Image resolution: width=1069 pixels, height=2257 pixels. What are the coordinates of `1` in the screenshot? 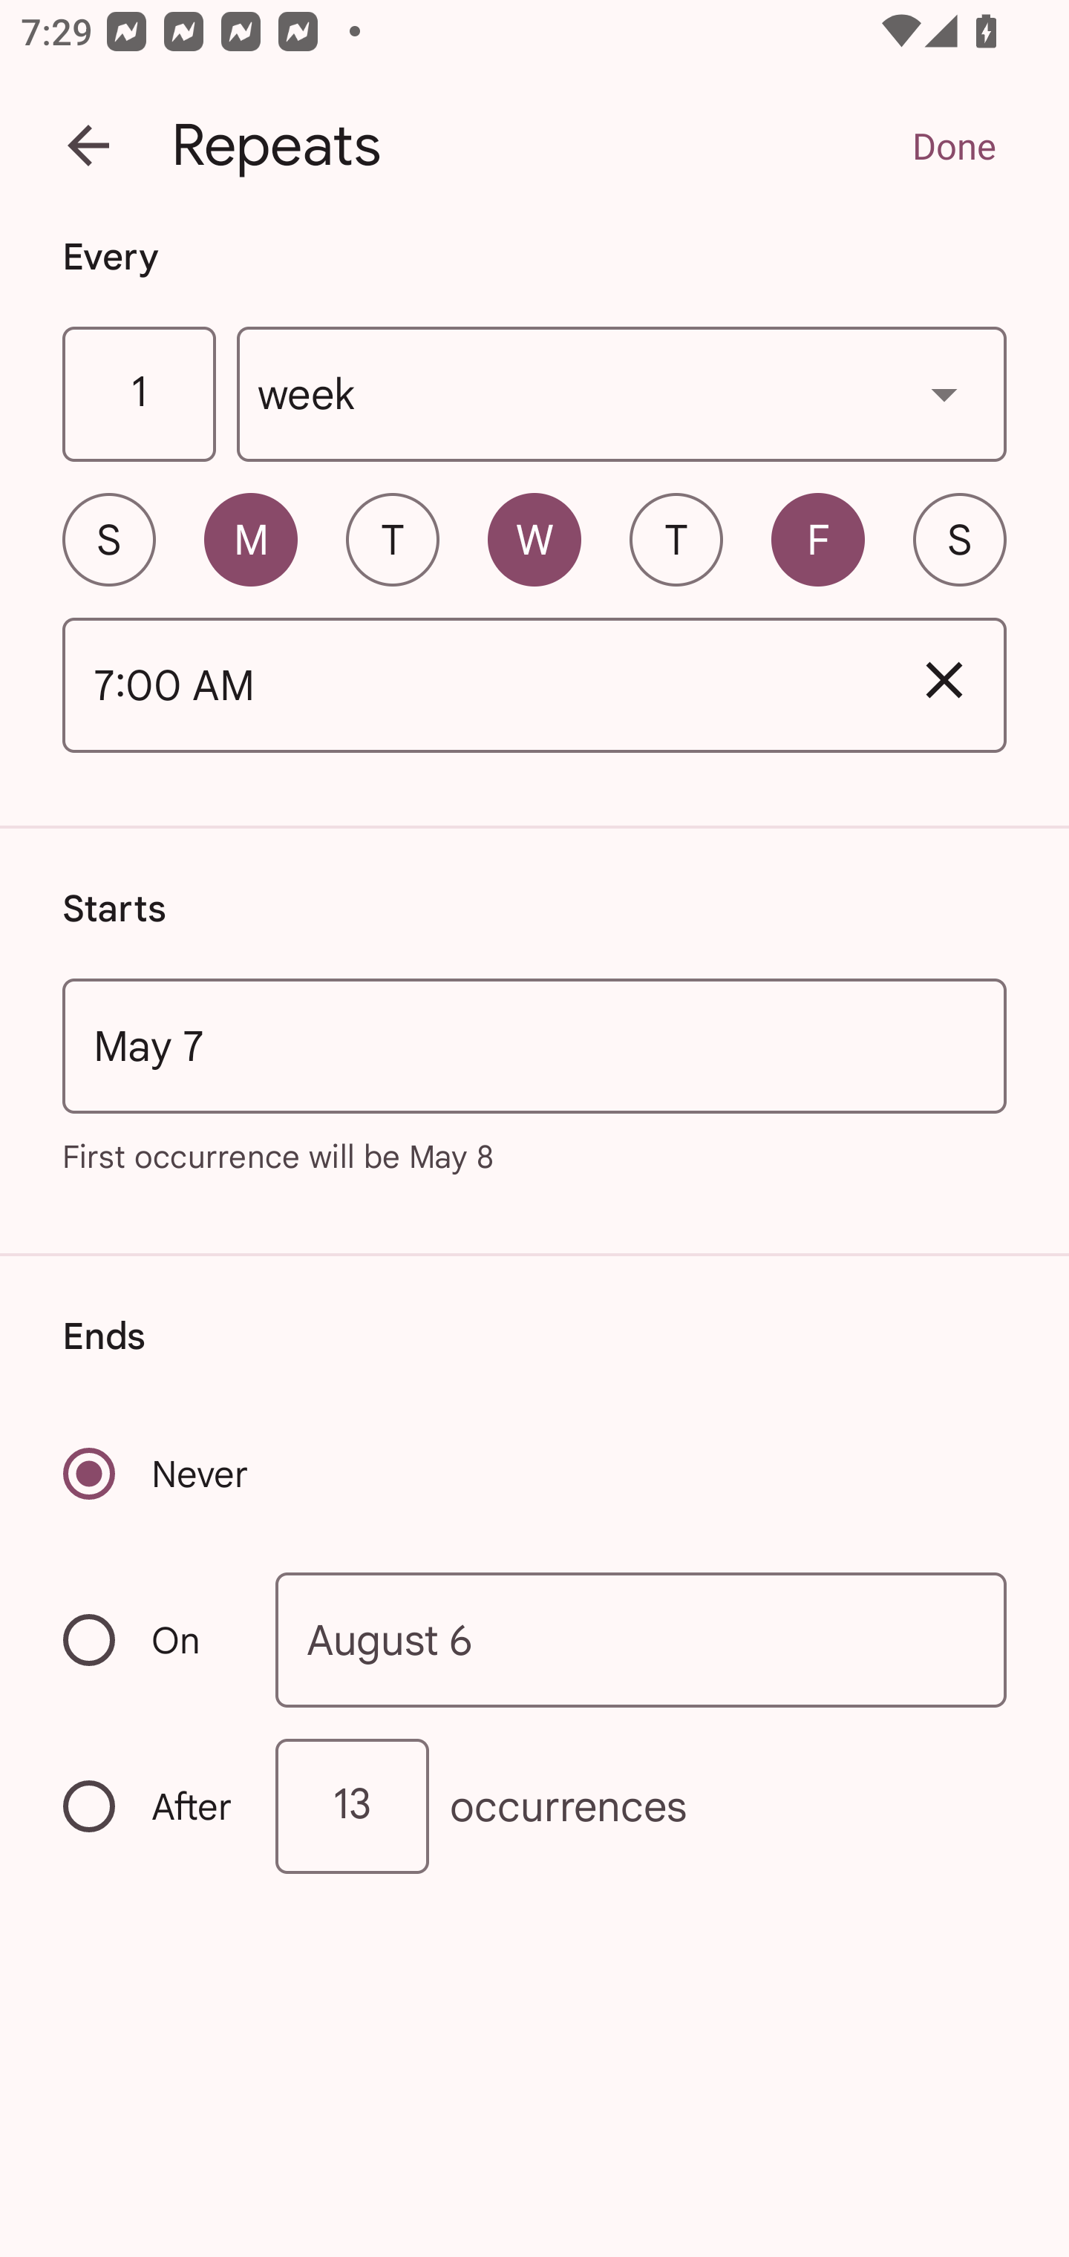 It's located at (138, 395).